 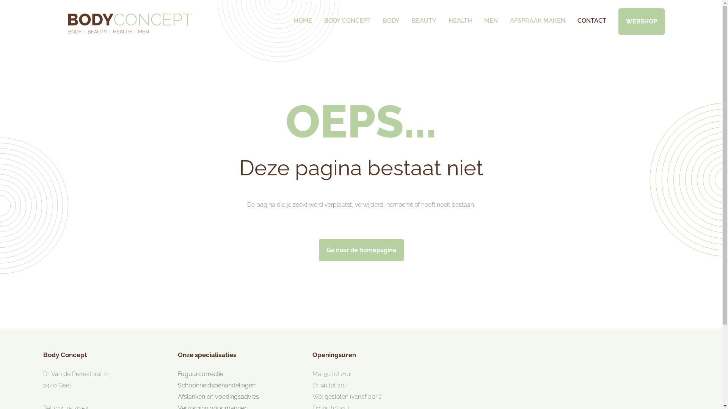 I want to click on CONTACT, so click(x=591, y=17).